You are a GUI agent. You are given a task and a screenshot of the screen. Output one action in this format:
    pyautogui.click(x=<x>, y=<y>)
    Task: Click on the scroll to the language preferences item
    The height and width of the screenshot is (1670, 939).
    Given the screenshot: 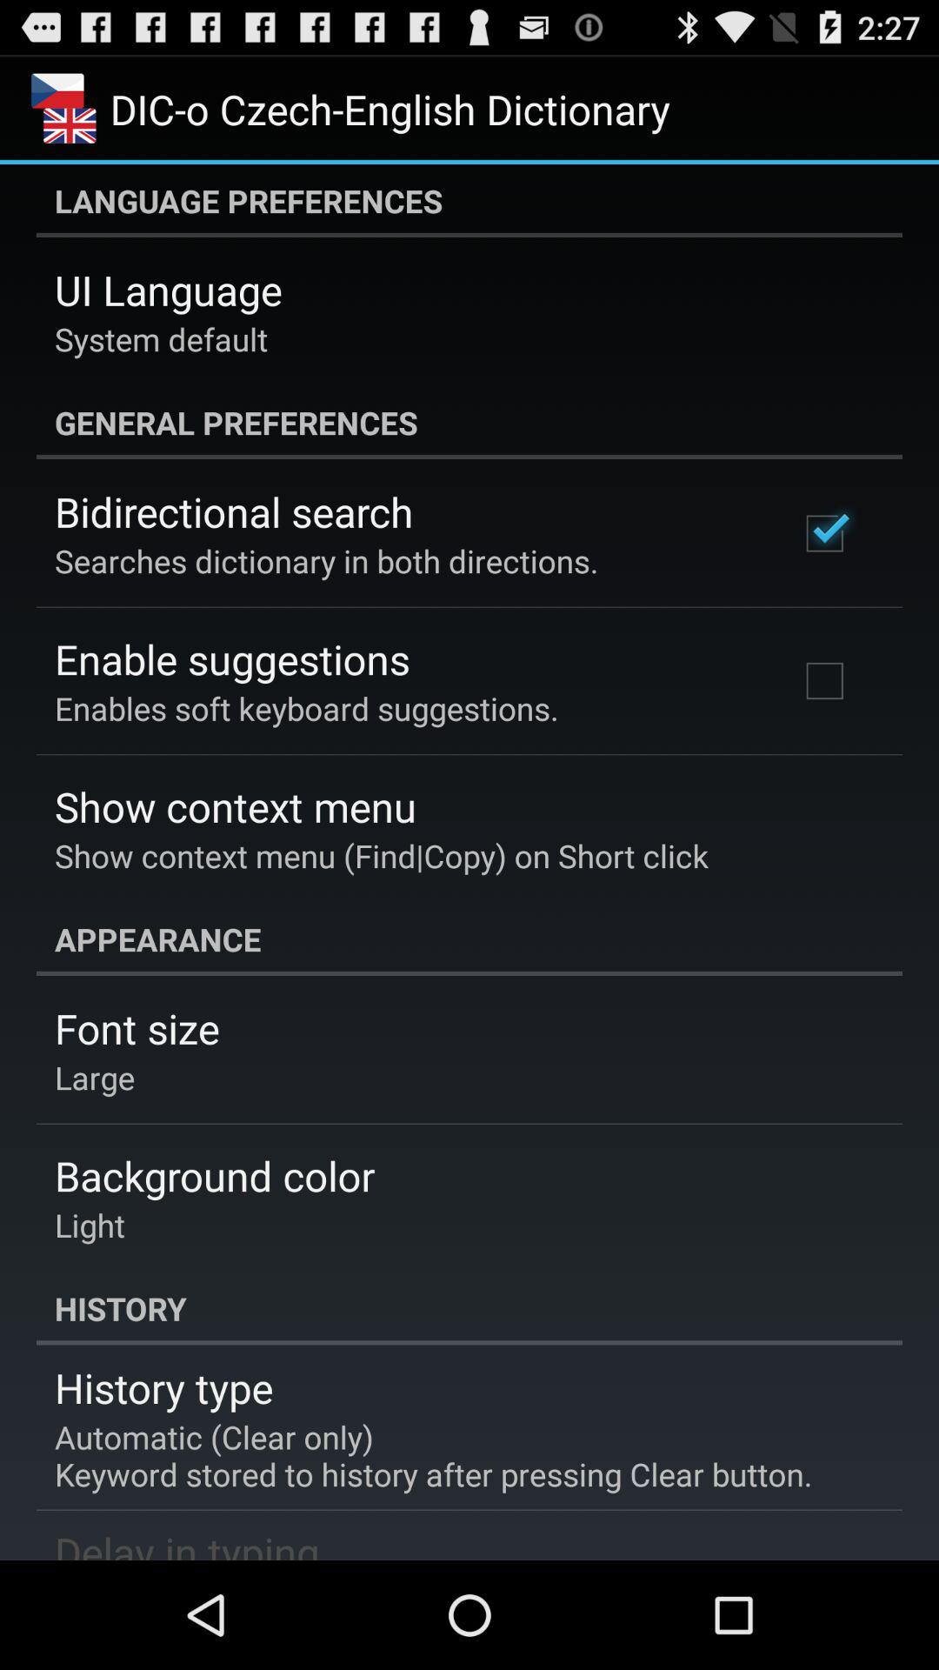 What is the action you would take?
    pyautogui.click(x=469, y=201)
    